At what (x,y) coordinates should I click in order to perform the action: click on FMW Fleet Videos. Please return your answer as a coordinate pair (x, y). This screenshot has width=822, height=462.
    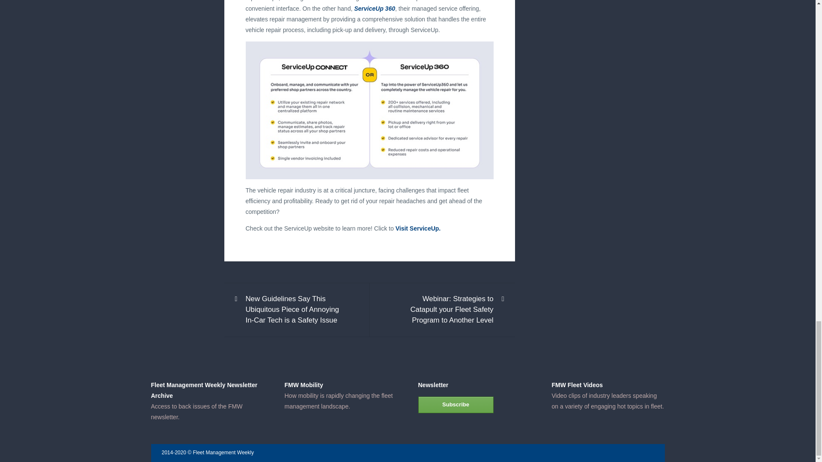
    Looking at the image, I should click on (577, 385).